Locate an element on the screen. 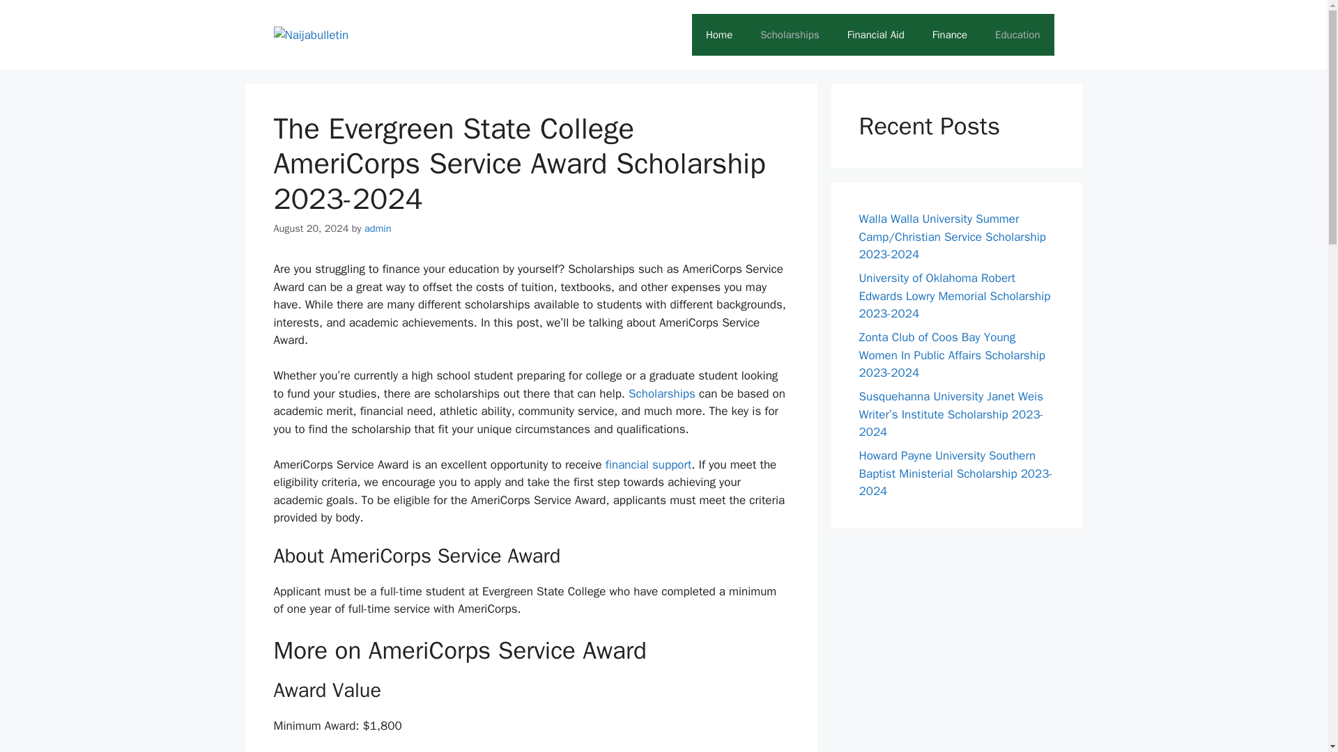  Scholarships is located at coordinates (662, 393).